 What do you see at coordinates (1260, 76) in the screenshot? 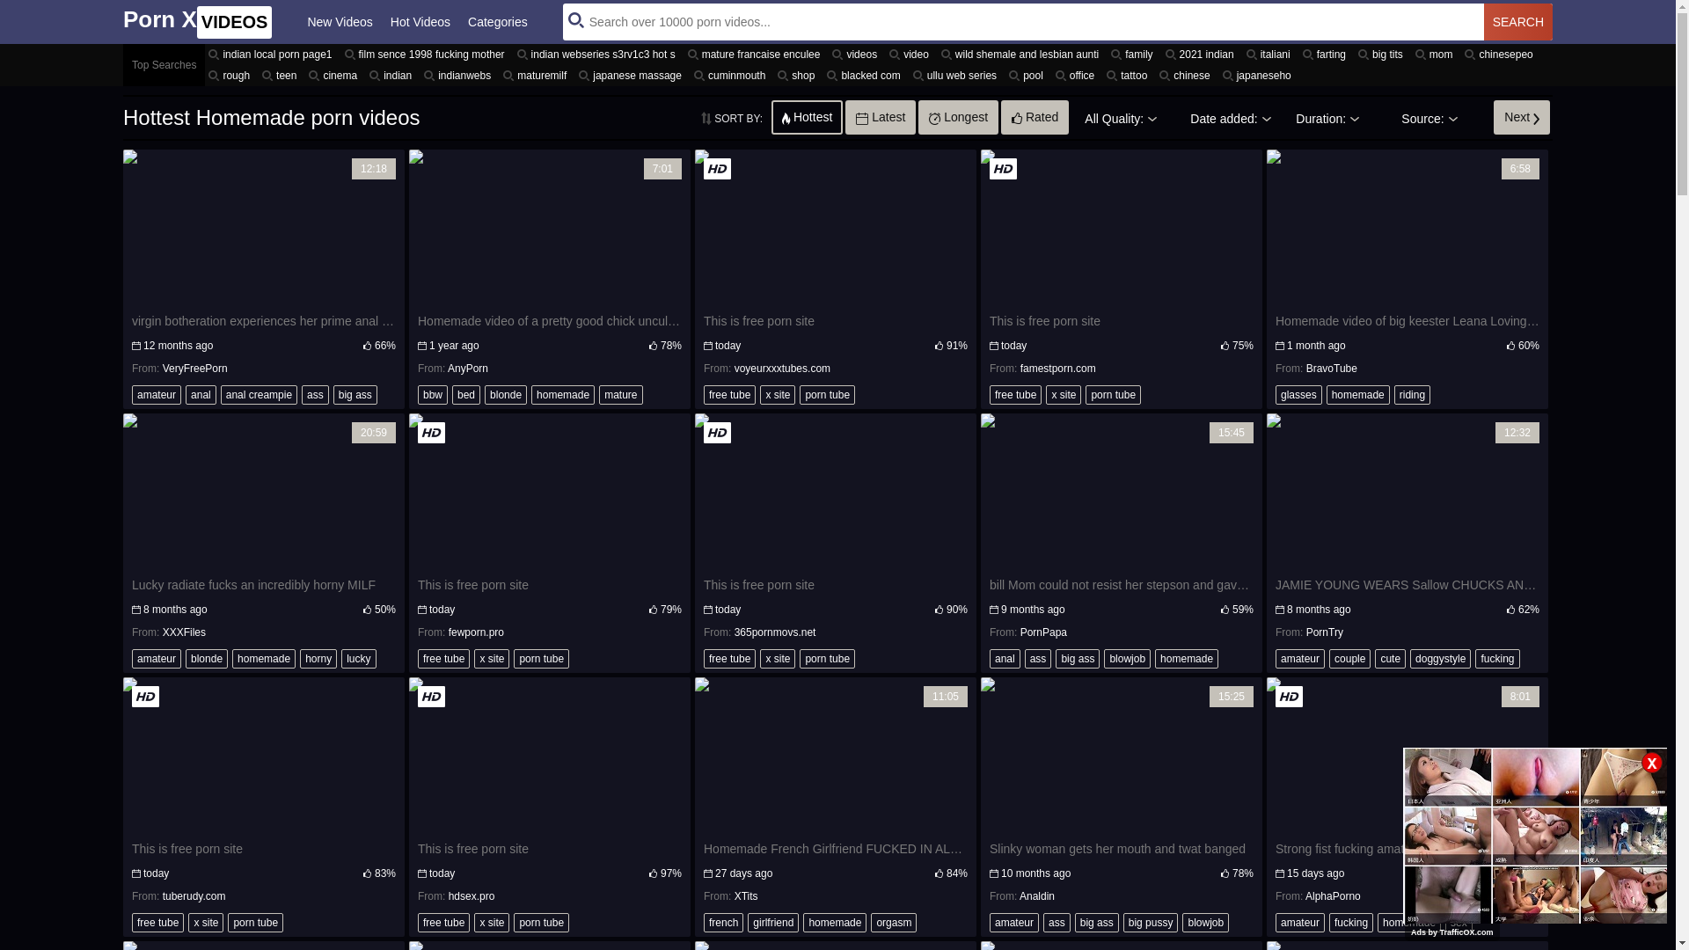
I see `japaneseho` at bounding box center [1260, 76].